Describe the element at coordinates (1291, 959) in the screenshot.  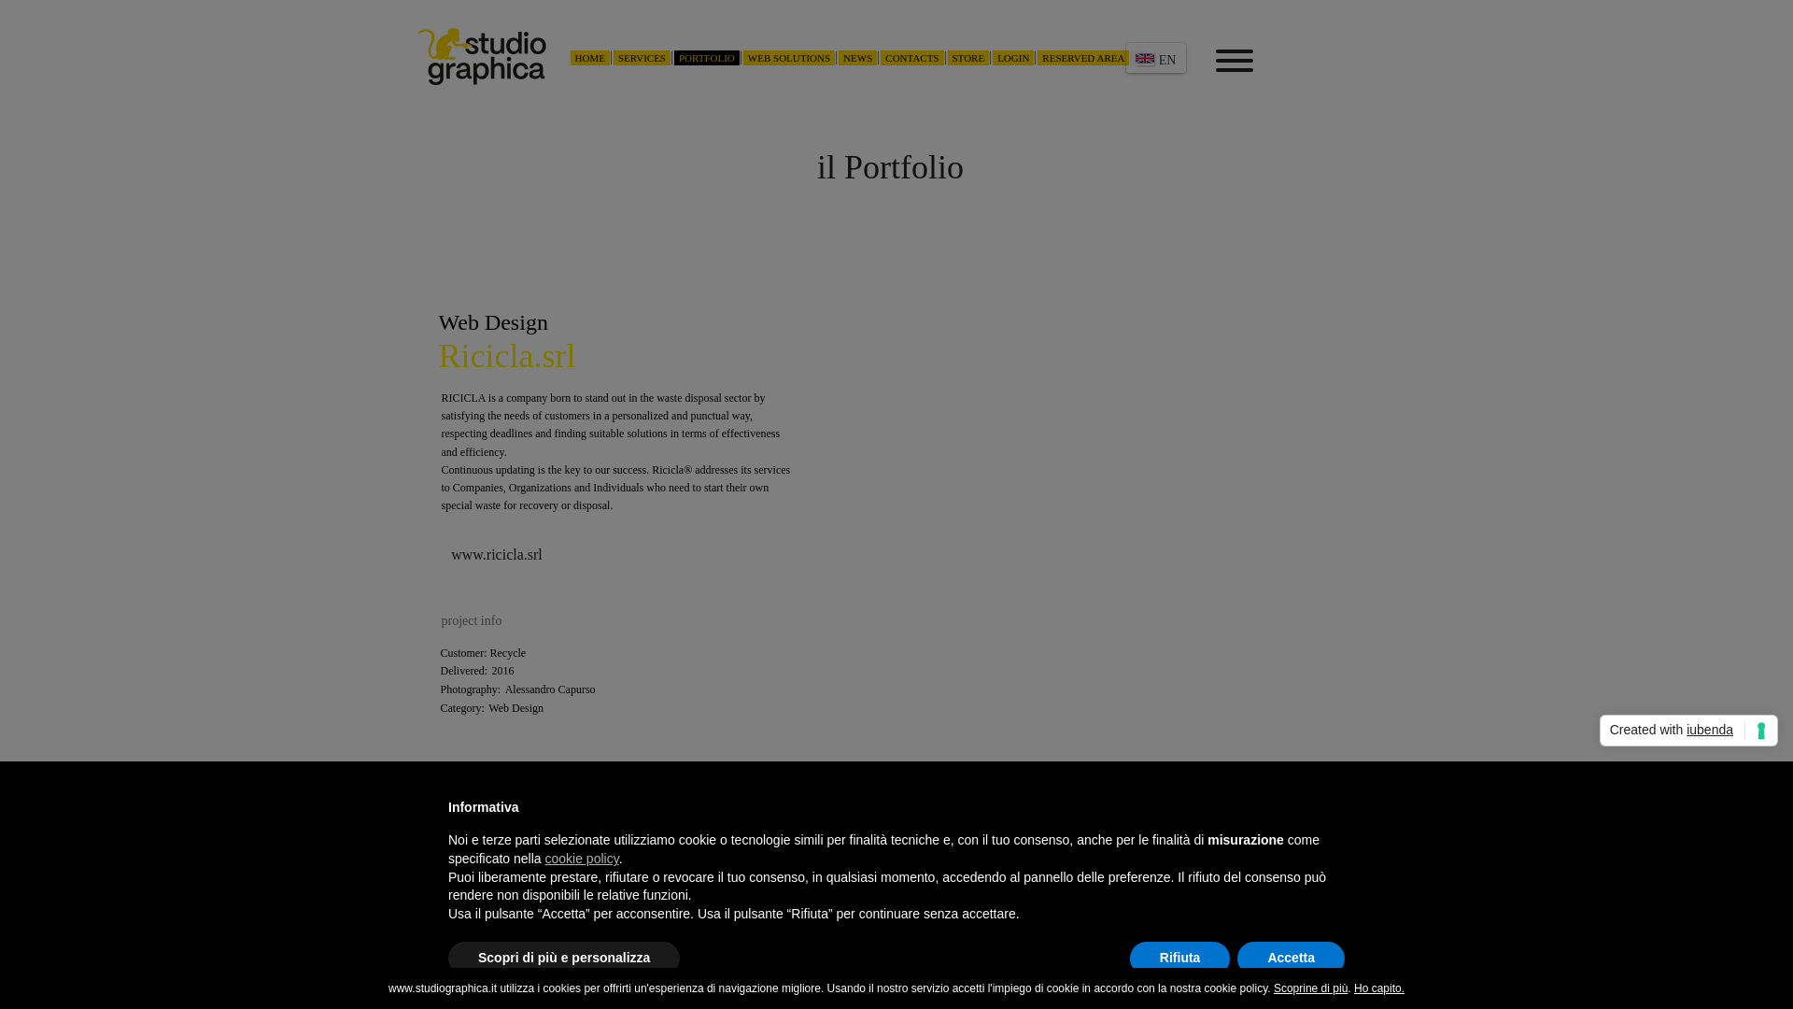
I see `Accetta` at that location.